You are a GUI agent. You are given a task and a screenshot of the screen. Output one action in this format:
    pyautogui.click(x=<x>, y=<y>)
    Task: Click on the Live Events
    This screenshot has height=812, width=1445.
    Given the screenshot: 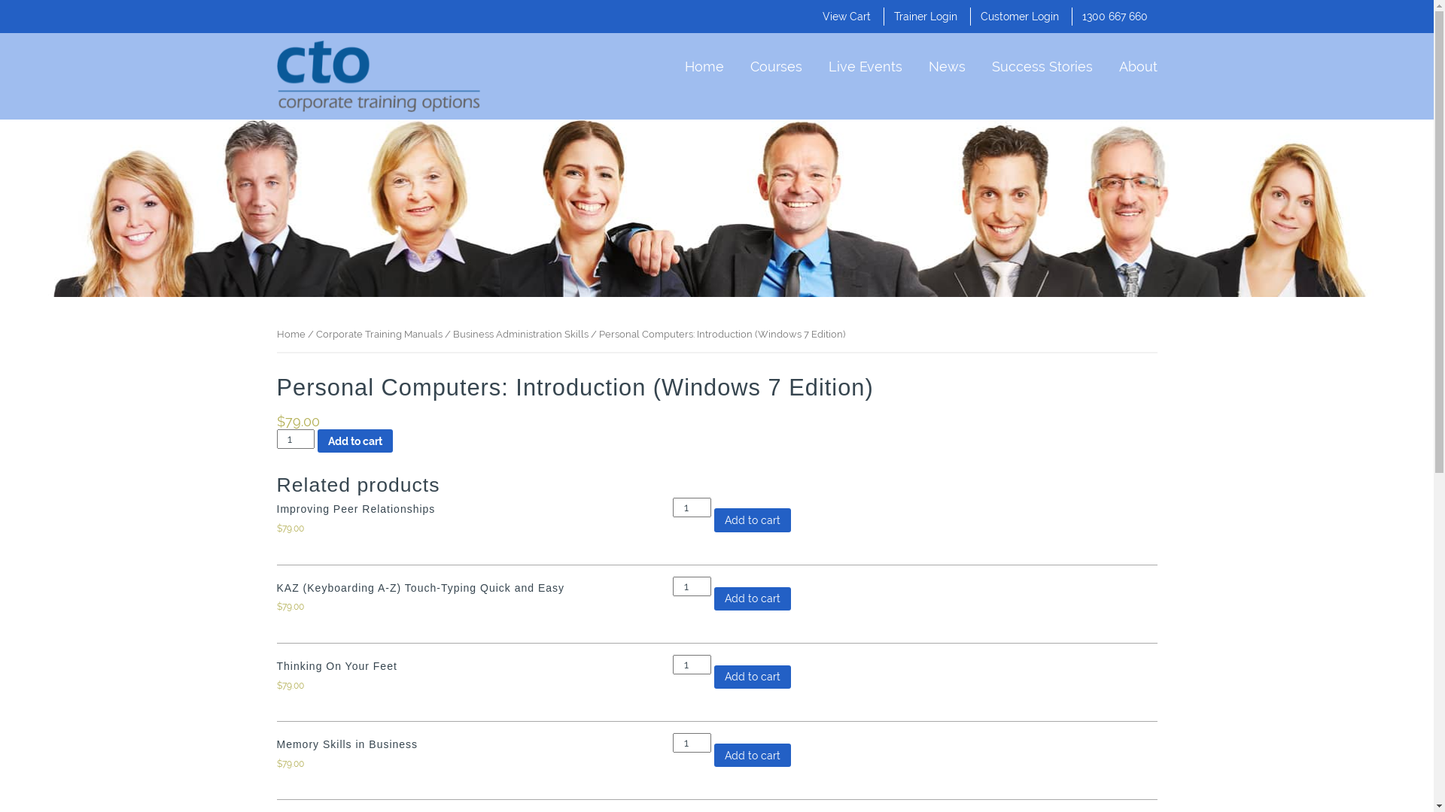 What is the action you would take?
    pyautogui.click(x=865, y=65)
    